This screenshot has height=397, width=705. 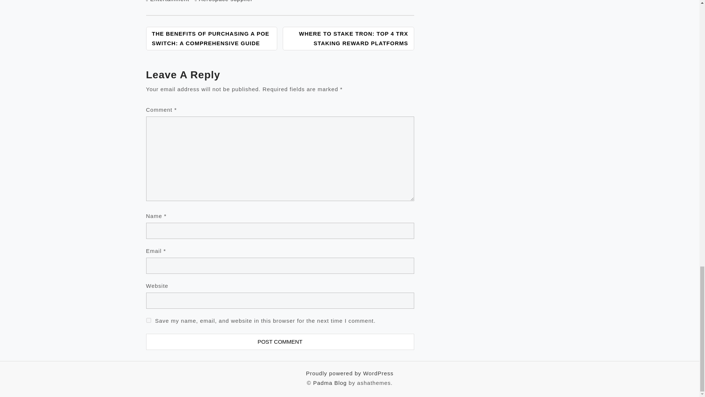 What do you see at coordinates (330, 382) in the screenshot?
I see `Padma Blog` at bounding box center [330, 382].